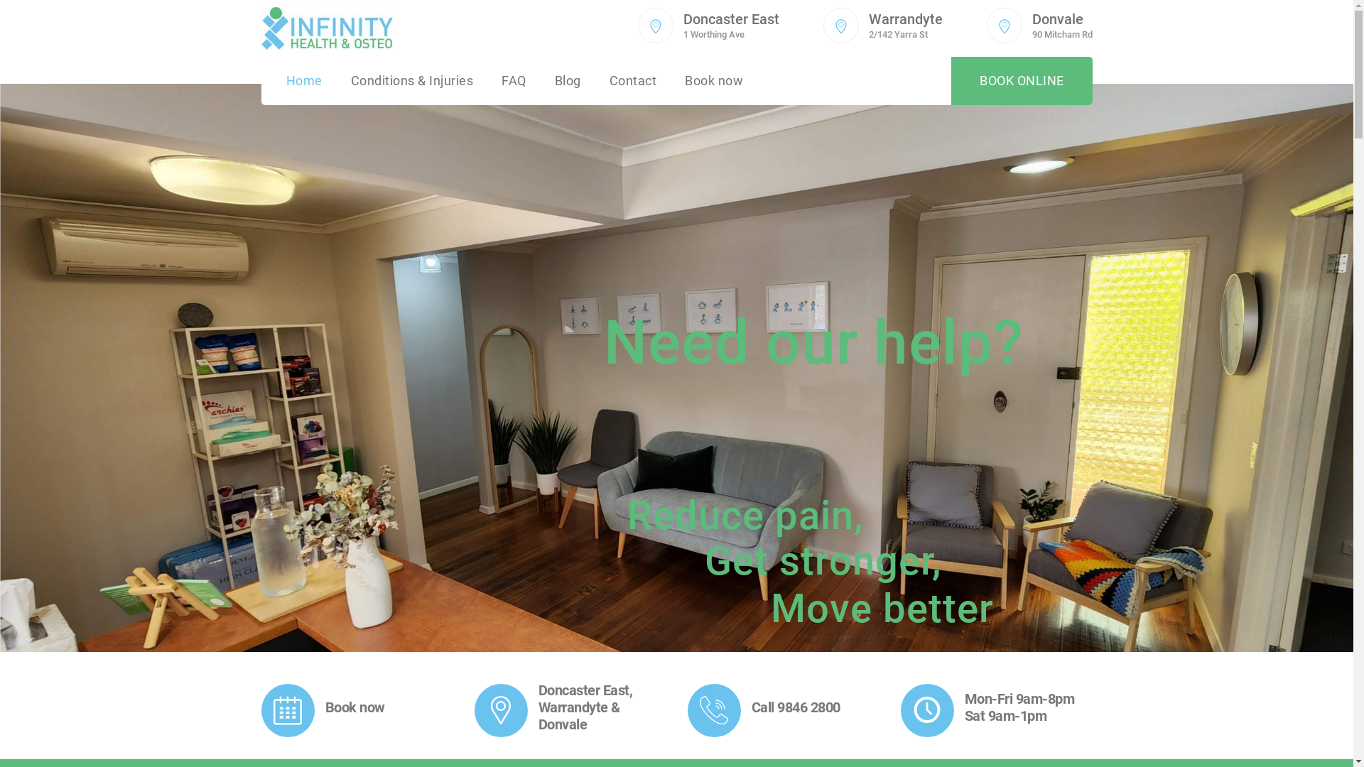  Describe the element at coordinates (1061, 28) in the screenshot. I see `Donvale
90 Mitcham Rd` at that location.